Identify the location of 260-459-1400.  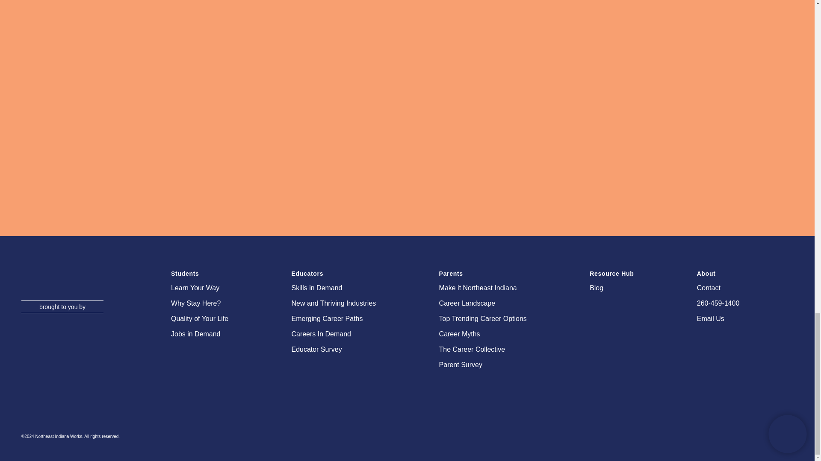
(740, 303).